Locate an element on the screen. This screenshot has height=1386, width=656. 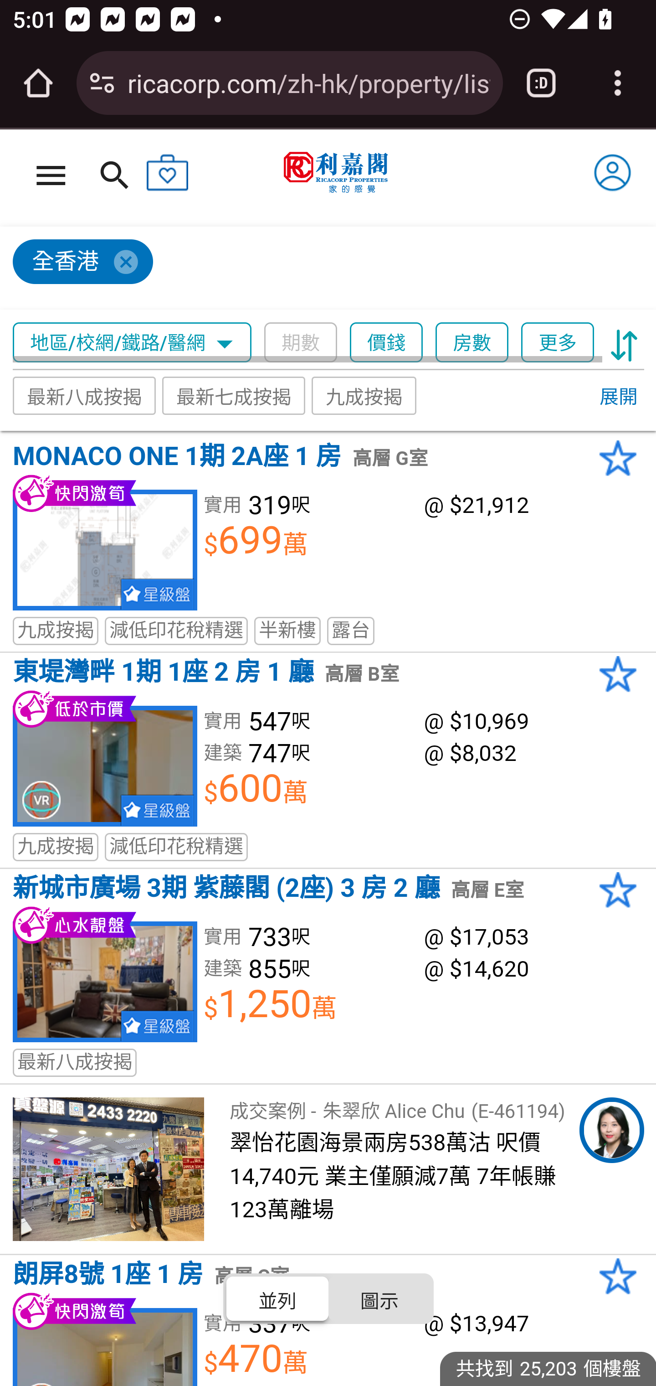
Connection is secure is located at coordinates (102, 83).